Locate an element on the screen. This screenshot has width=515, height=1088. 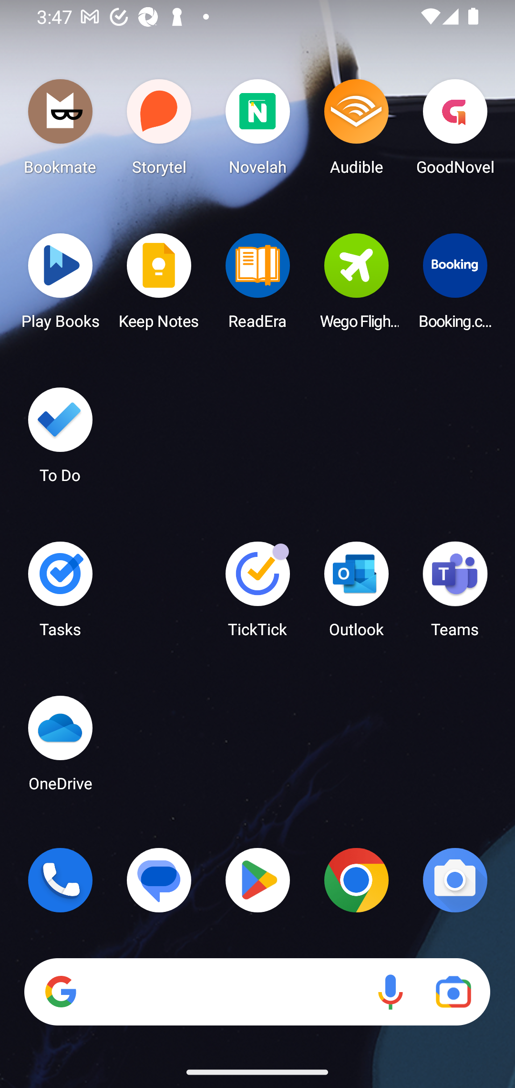
Outlook is located at coordinates (356, 594).